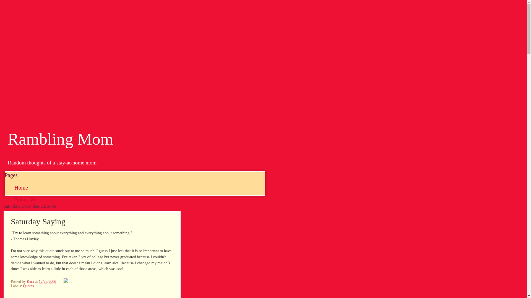 This screenshot has width=531, height=298. I want to click on permanent link, so click(48, 281).